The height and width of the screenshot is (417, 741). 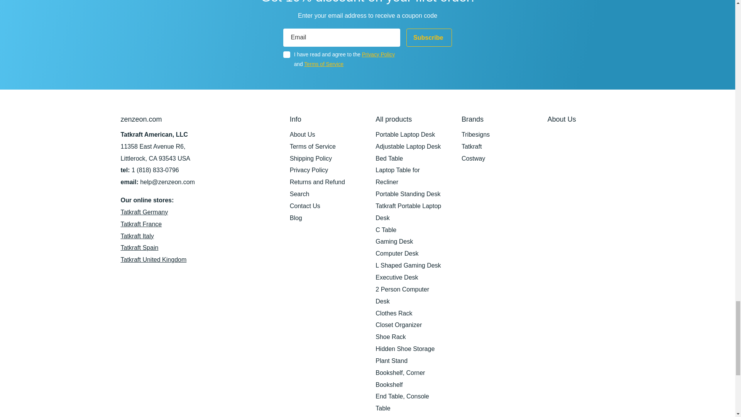 What do you see at coordinates (144, 212) in the screenshot?
I see `TatkraftShop.eu` at bounding box center [144, 212].